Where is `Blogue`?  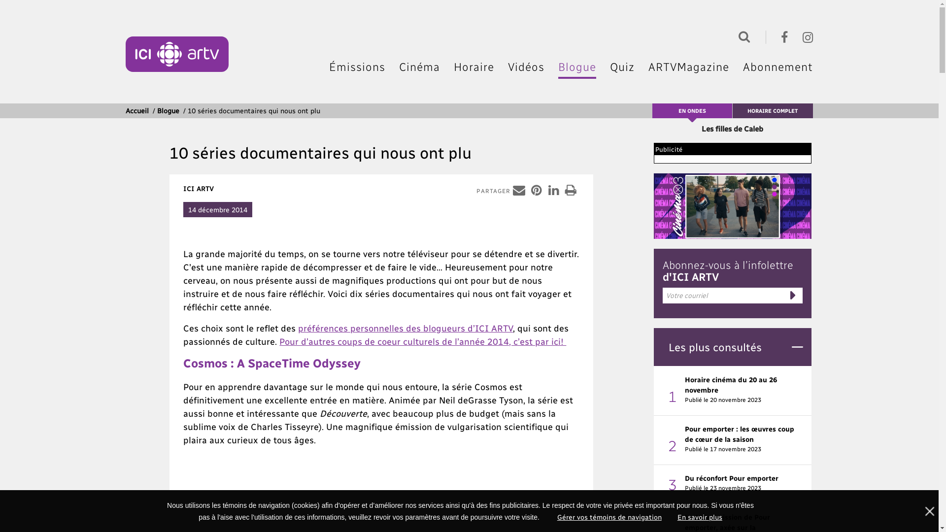
Blogue is located at coordinates (169, 110).